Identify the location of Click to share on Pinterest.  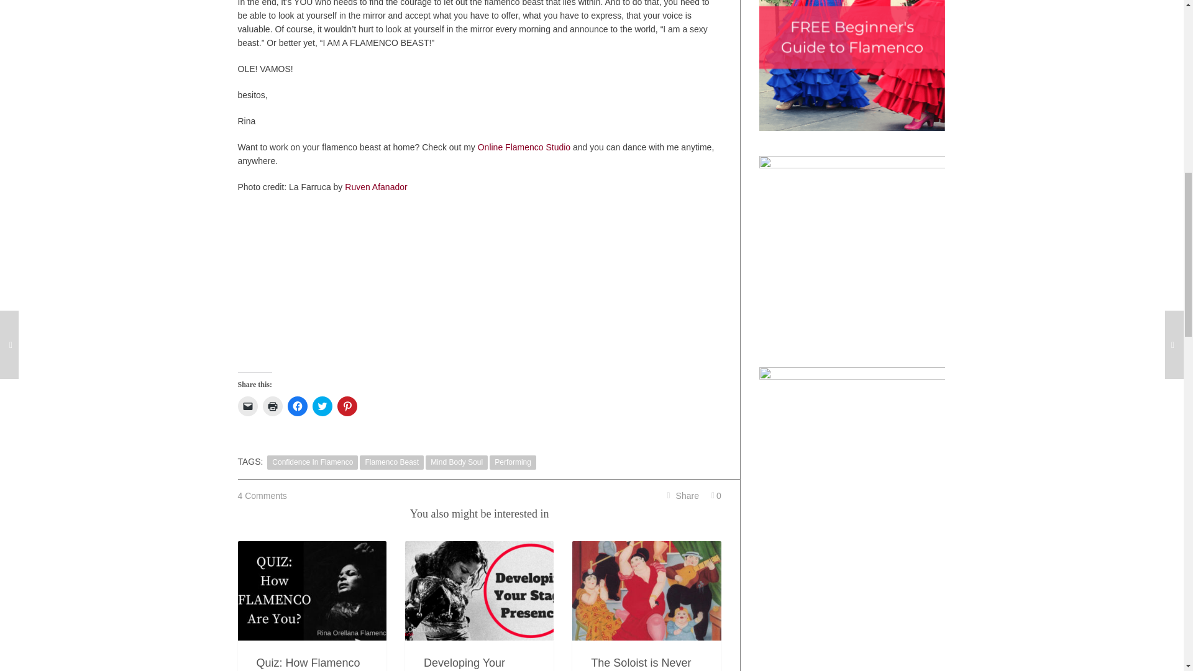
(347, 406).